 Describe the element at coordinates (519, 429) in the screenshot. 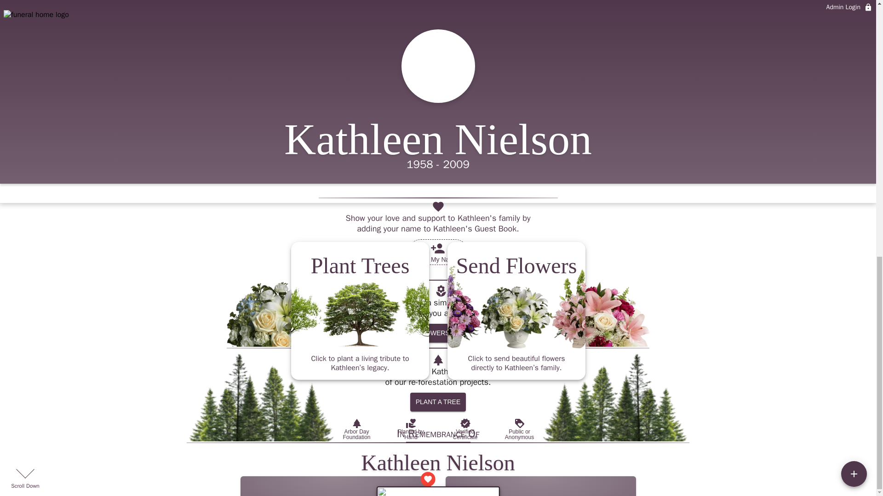

I see `Public or Anonymous` at that location.